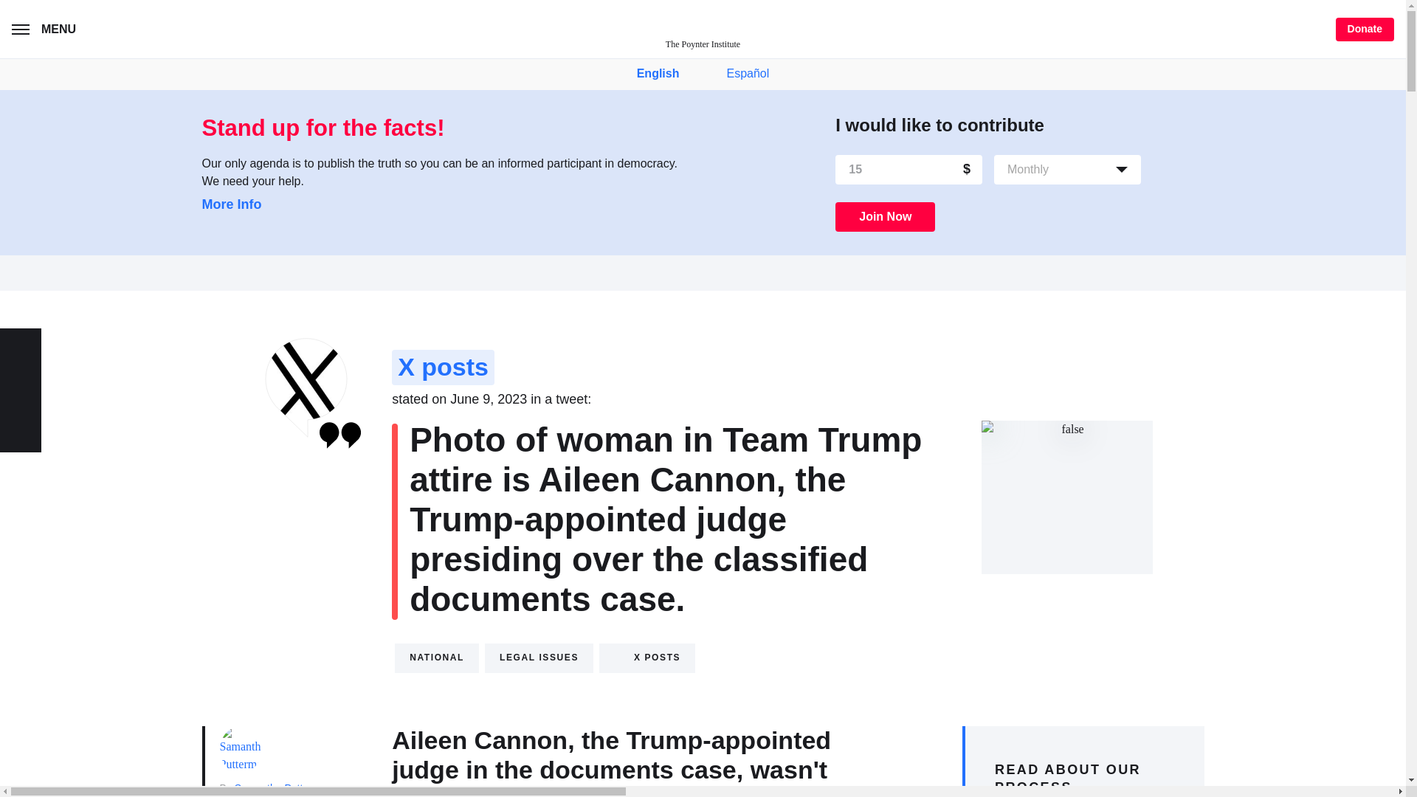 This screenshot has width=1417, height=797. Describe the element at coordinates (1365, 30) in the screenshot. I see `Donate` at that location.